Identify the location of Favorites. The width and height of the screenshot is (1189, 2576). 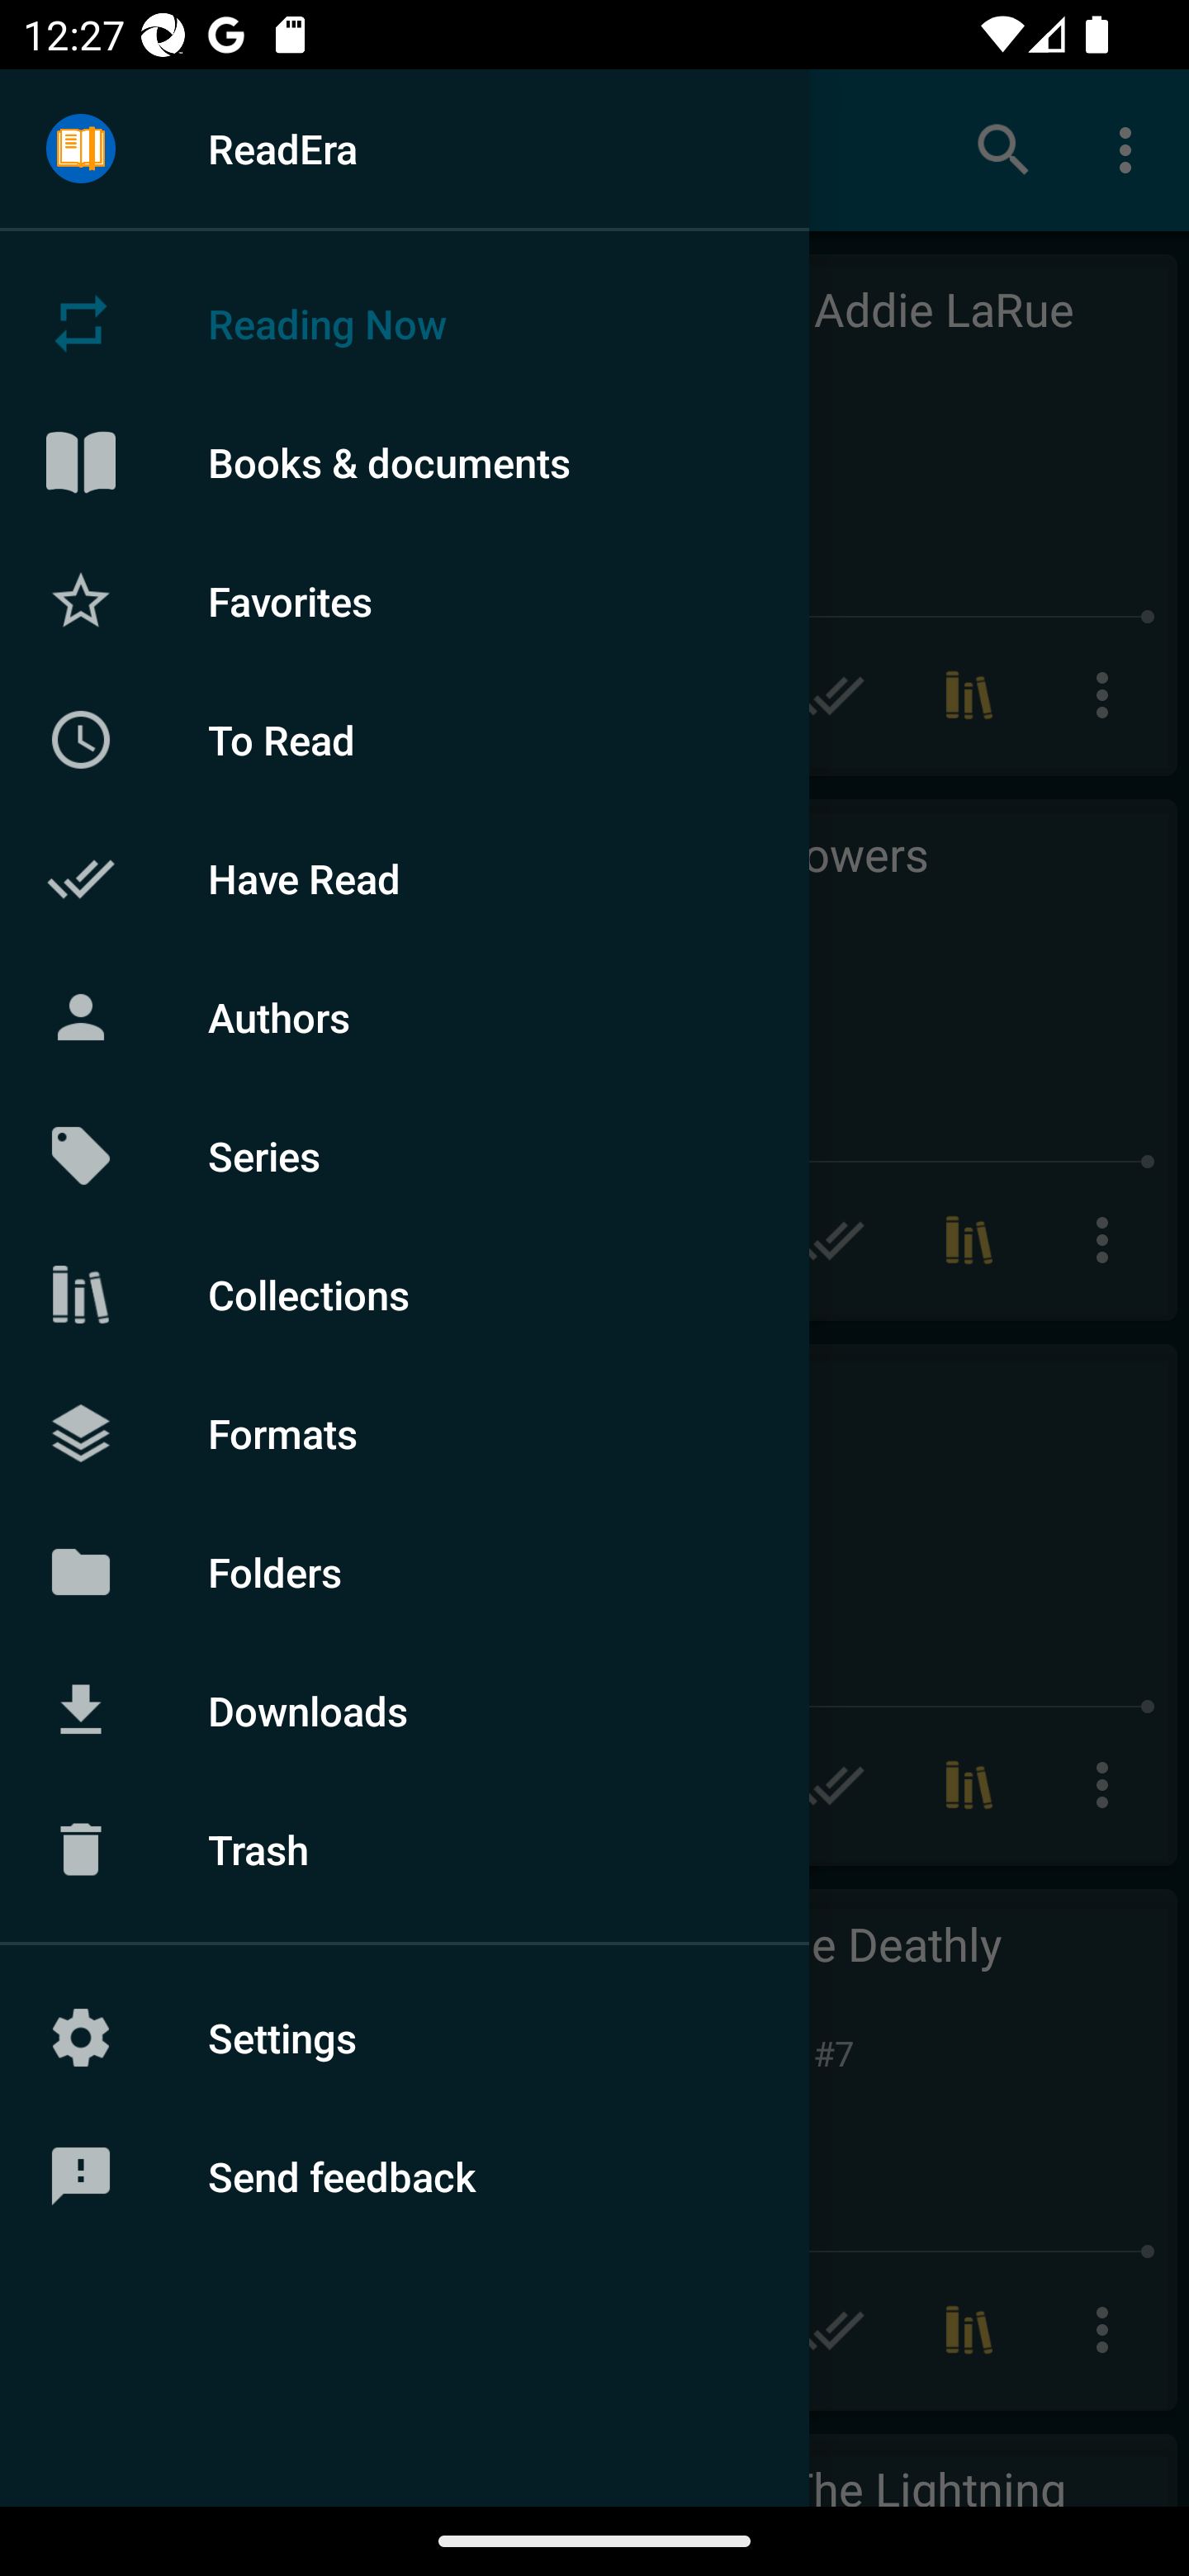
(405, 599).